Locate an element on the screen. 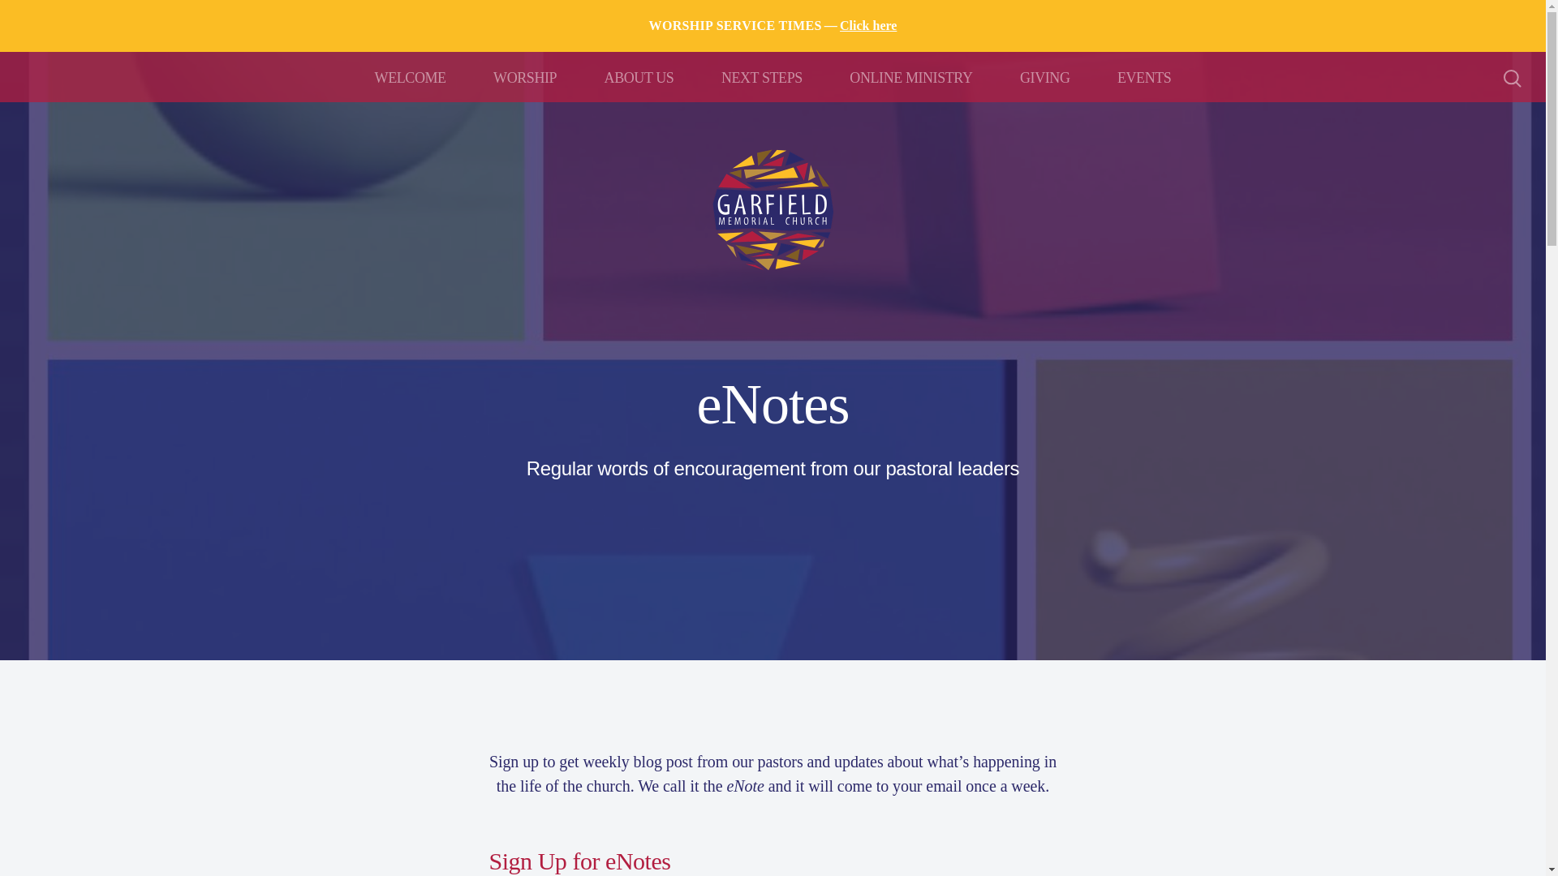  ABOUT US is located at coordinates (639, 76).